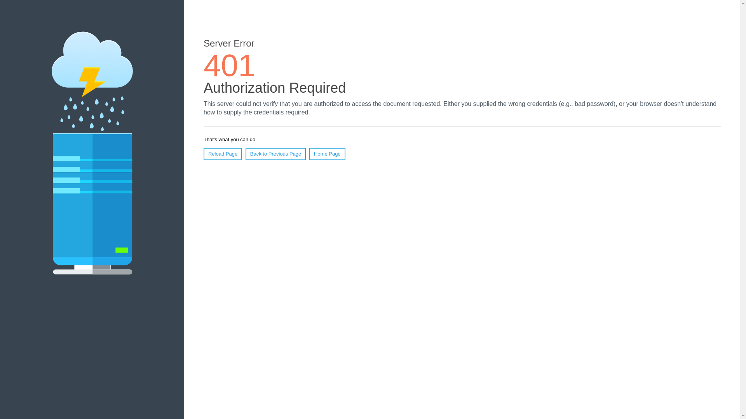  What do you see at coordinates (276, 154) in the screenshot?
I see `Back to Previous Page` at bounding box center [276, 154].